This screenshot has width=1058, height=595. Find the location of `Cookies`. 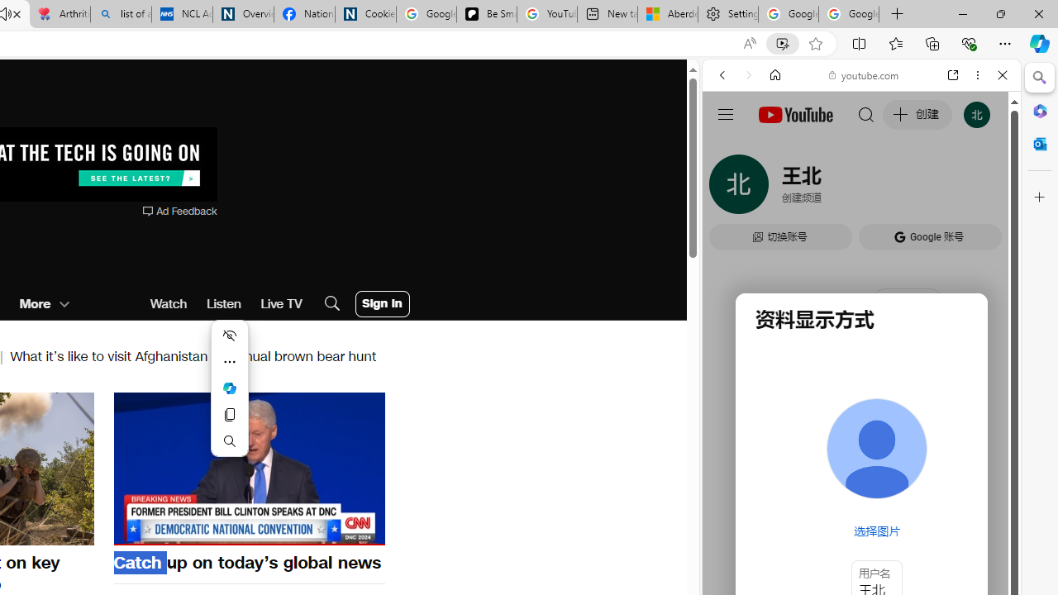

Cookies is located at coordinates (365, 15).